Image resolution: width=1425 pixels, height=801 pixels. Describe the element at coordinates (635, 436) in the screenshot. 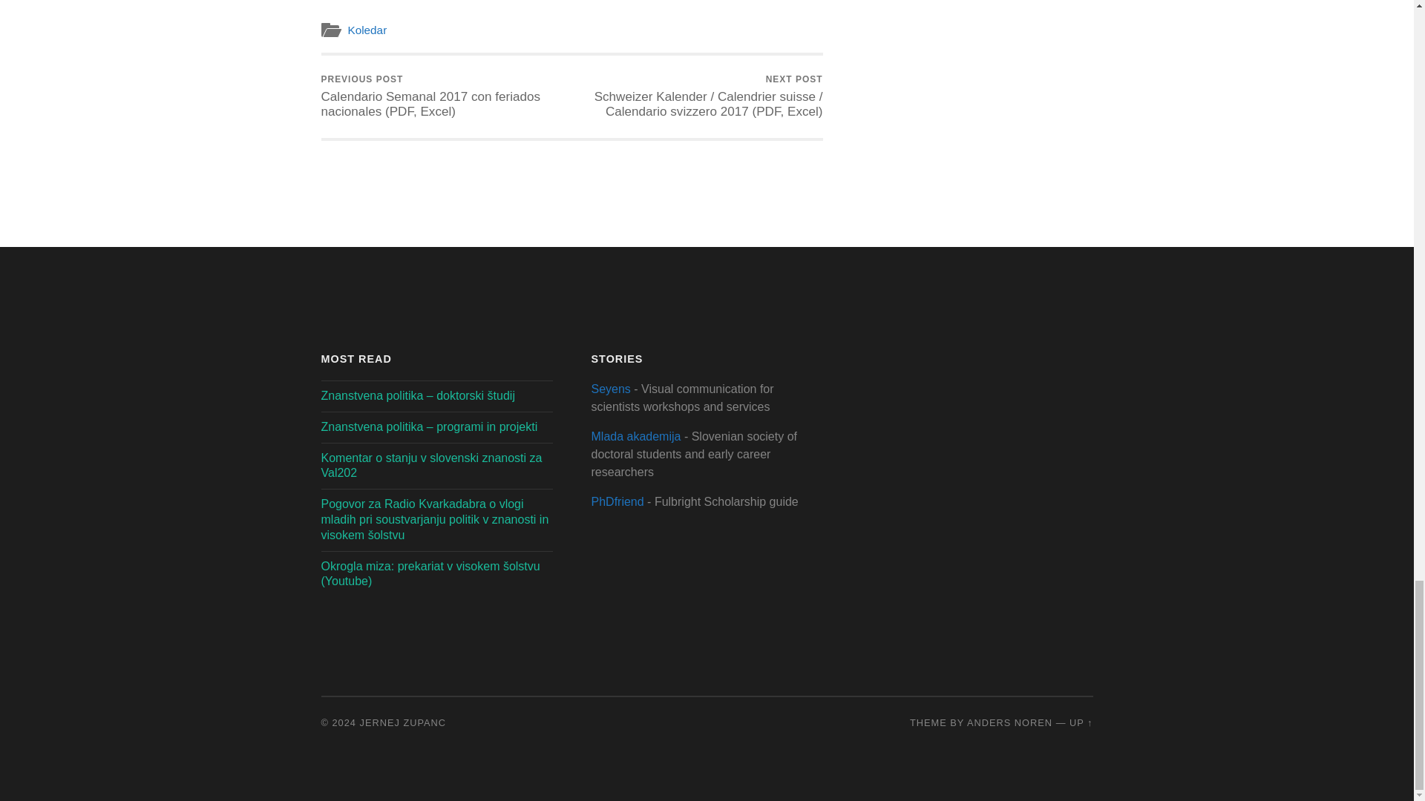

I see `Mlada akademija` at that location.